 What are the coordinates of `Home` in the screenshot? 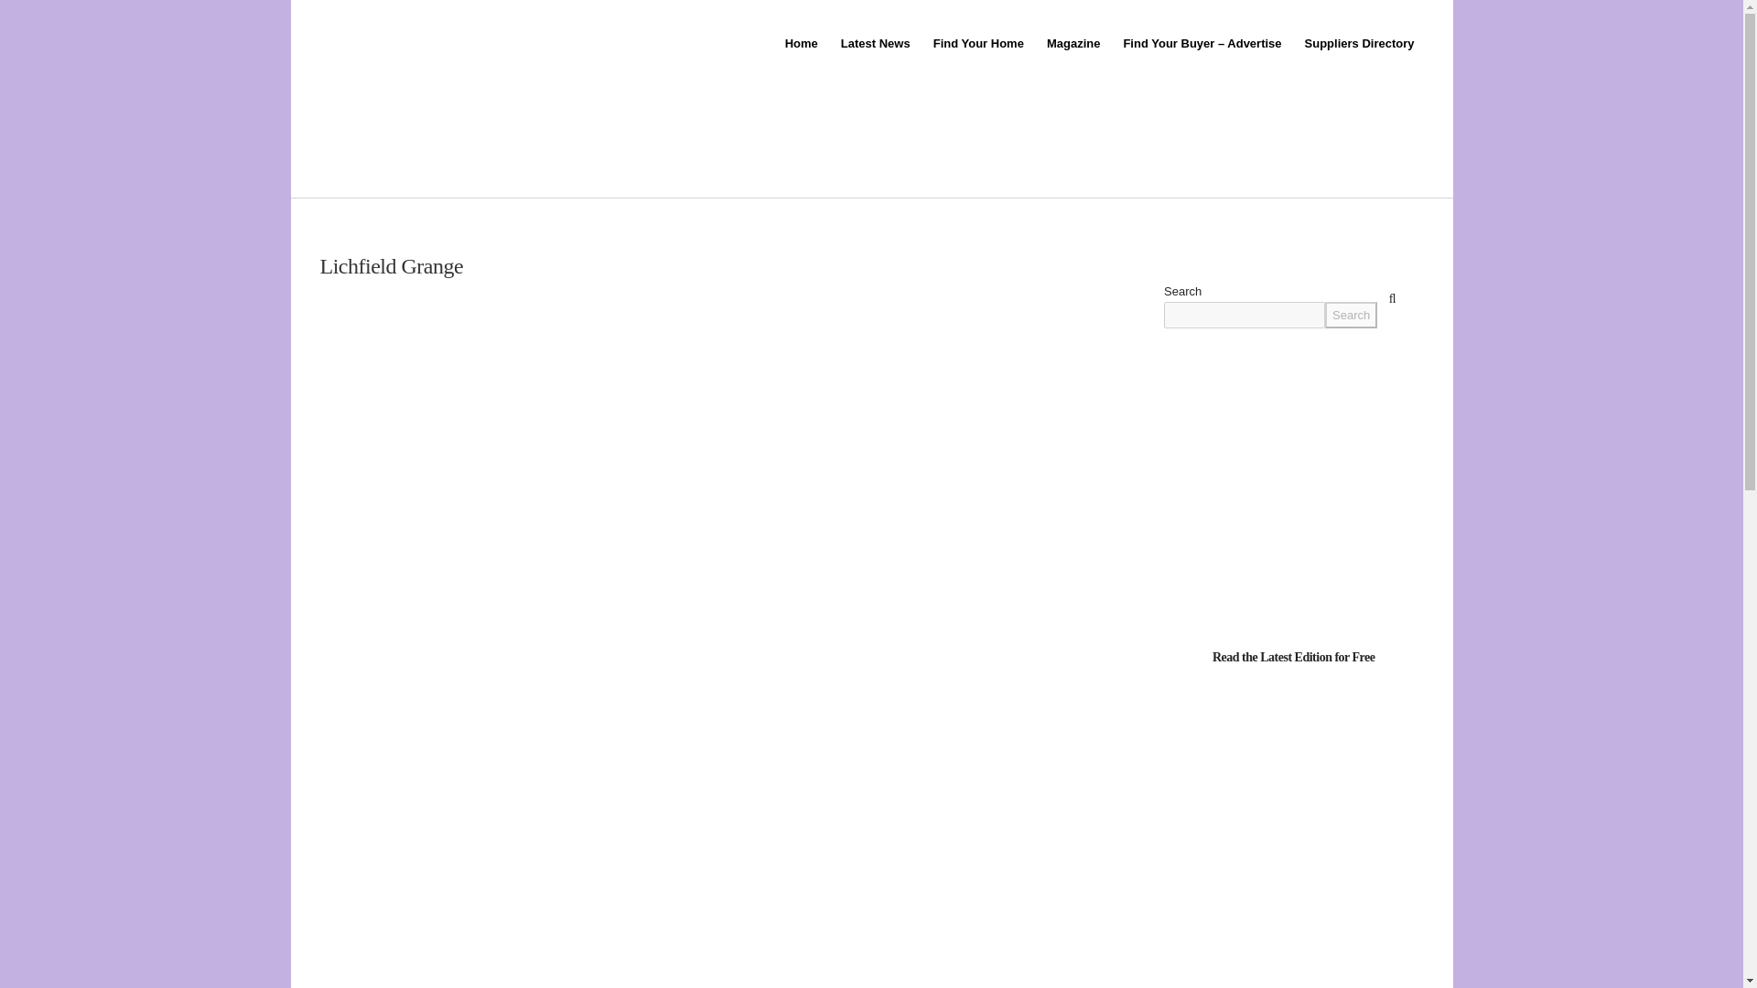 It's located at (800, 44).